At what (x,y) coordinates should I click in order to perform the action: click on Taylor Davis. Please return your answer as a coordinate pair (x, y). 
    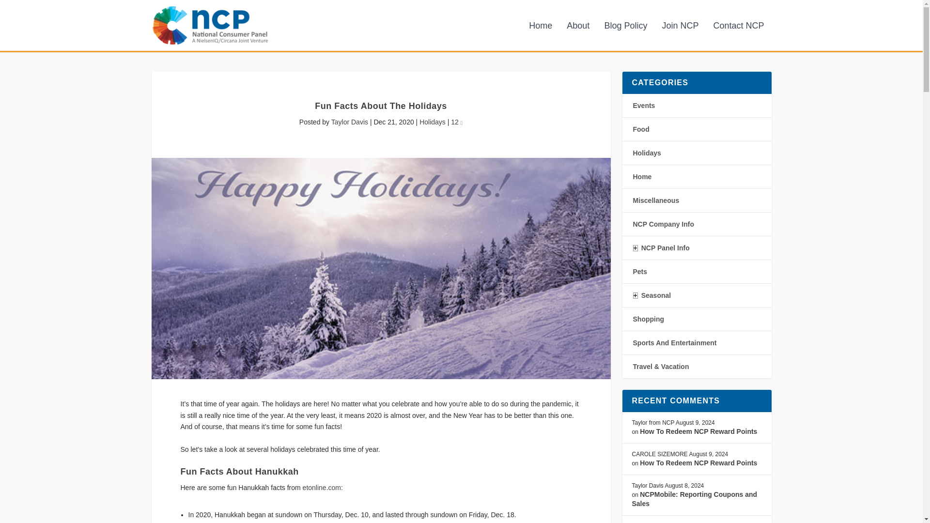
    Looking at the image, I should click on (350, 122).